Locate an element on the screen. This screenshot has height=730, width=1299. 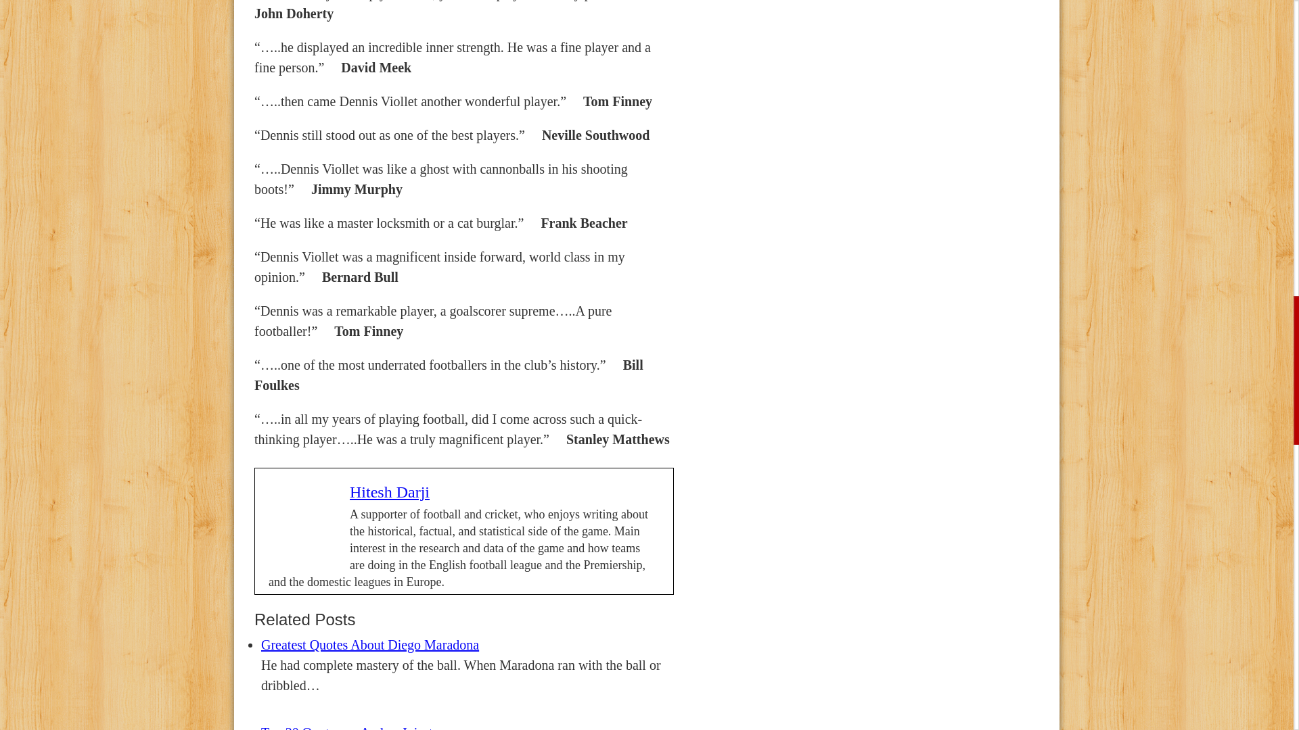
Hitesh Darji is located at coordinates (390, 491).